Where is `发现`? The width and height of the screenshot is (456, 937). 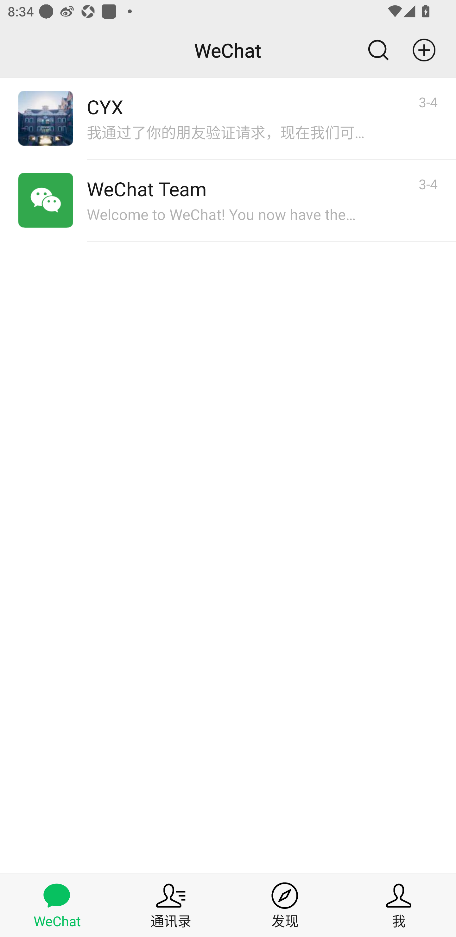
发现 is located at coordinates (285, 905).